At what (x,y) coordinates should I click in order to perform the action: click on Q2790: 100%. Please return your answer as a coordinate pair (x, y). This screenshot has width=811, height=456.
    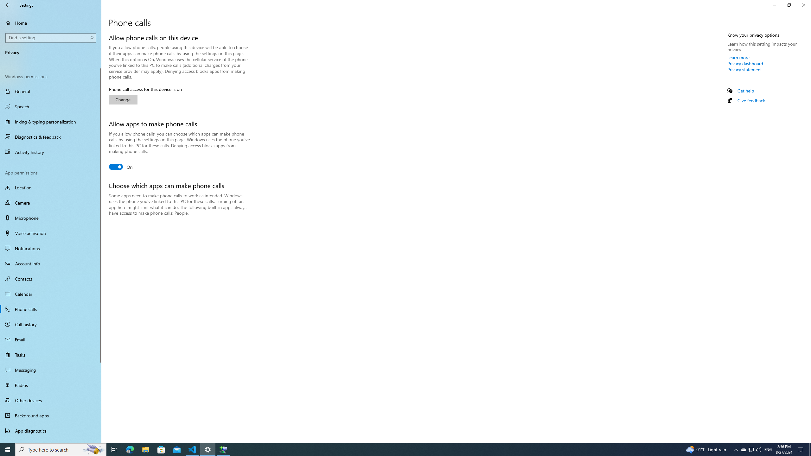
    Looking at the image, I should click on (758, 450).